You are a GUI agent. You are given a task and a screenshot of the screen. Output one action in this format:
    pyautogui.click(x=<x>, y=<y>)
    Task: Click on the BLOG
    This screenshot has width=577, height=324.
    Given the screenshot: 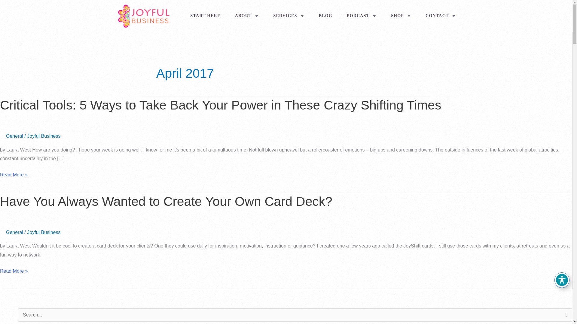 What is the action you would take?
    pyautogui.click(x=326, y=16)
    